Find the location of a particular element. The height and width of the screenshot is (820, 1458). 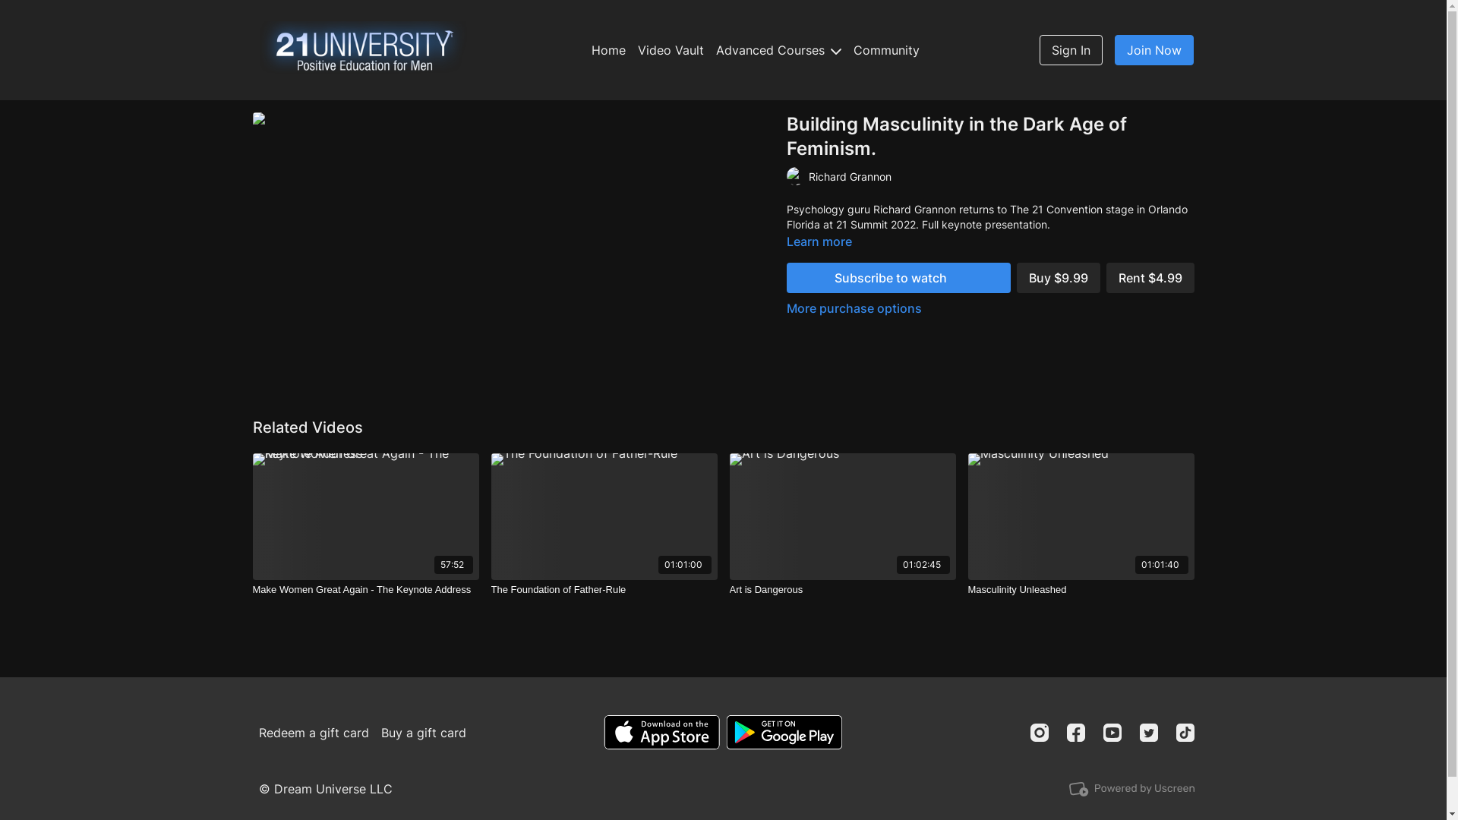

Buy a gift card is located at coordinates (424, 732).